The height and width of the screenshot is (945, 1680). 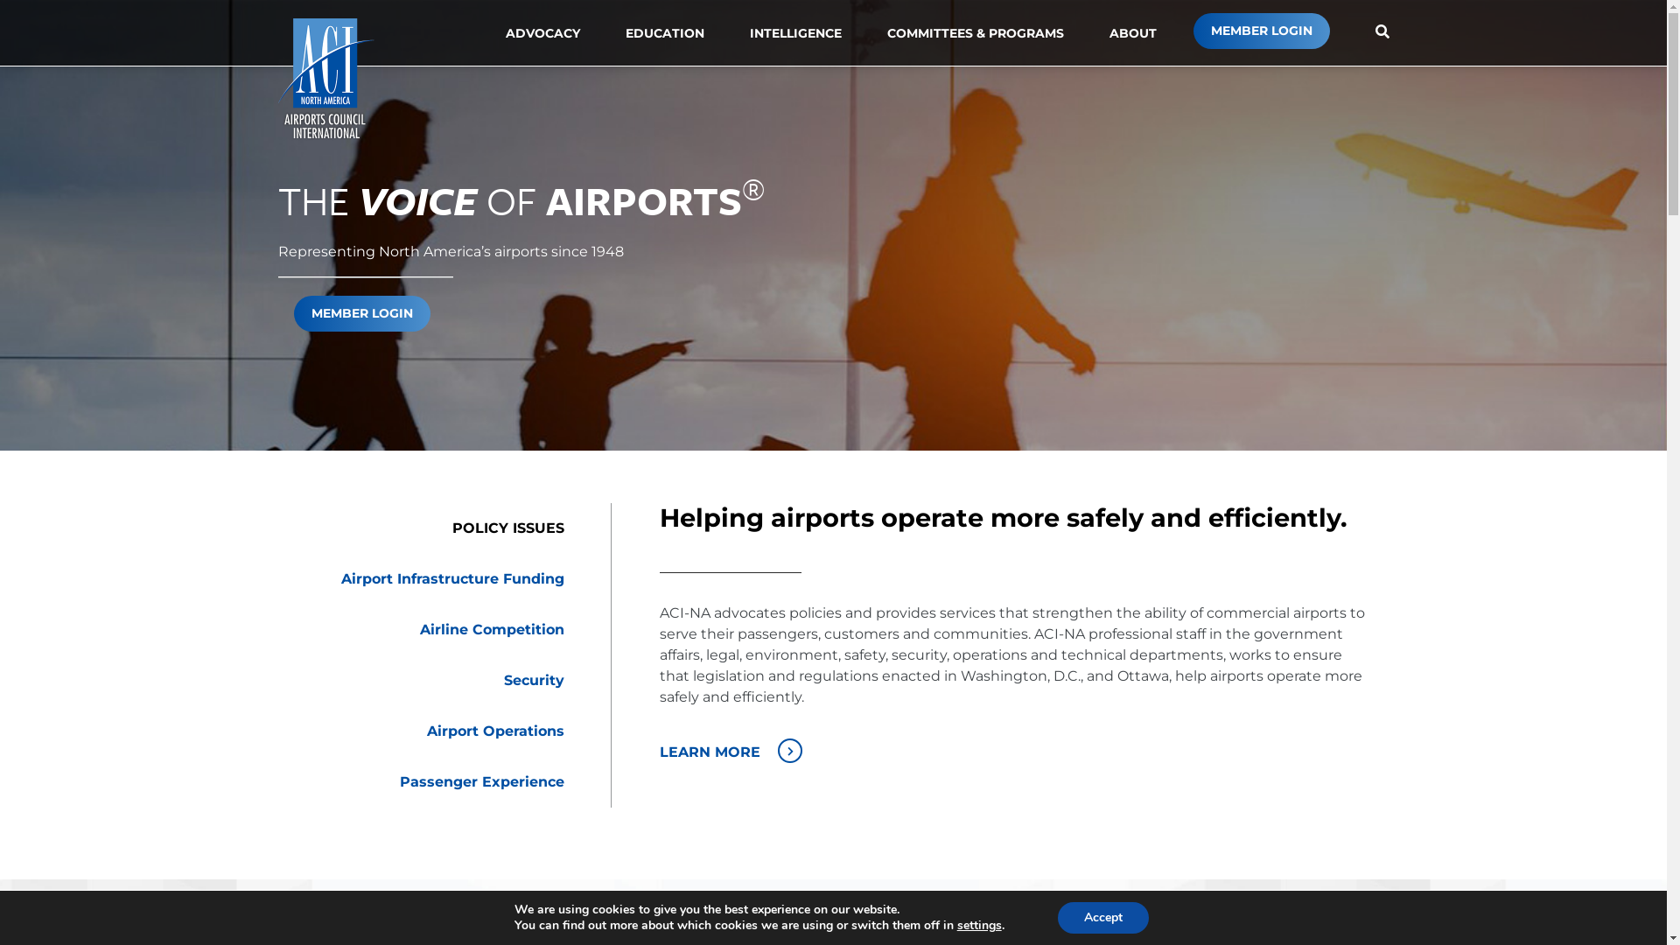 What do you see at coordinates (431, 782) in the screenshot?
I see `Passenger Experience` at bounding box center [431, 782].